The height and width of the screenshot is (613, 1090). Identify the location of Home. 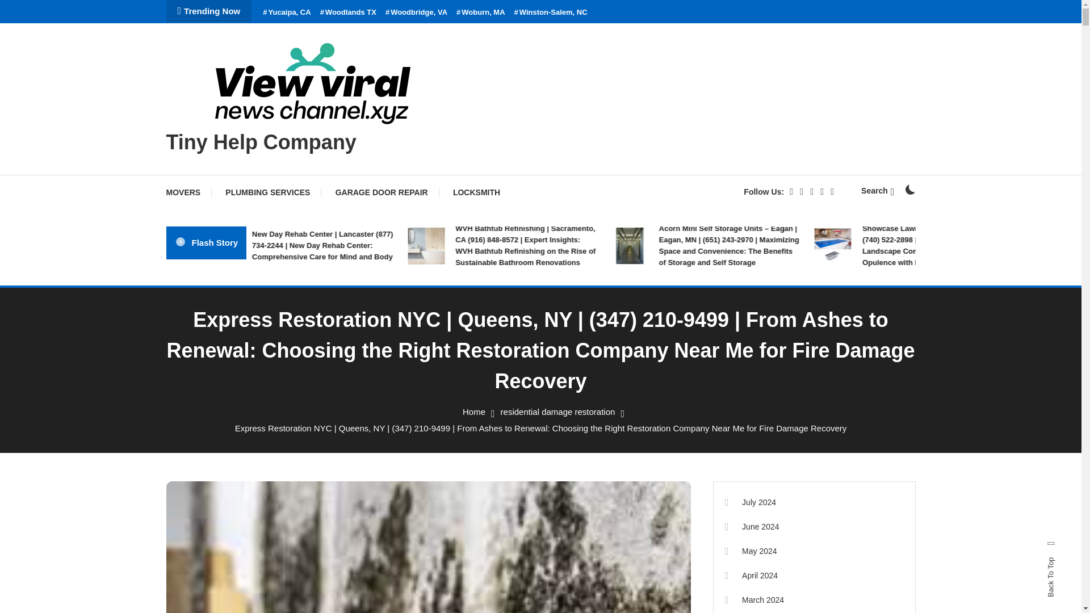
(473, 412).